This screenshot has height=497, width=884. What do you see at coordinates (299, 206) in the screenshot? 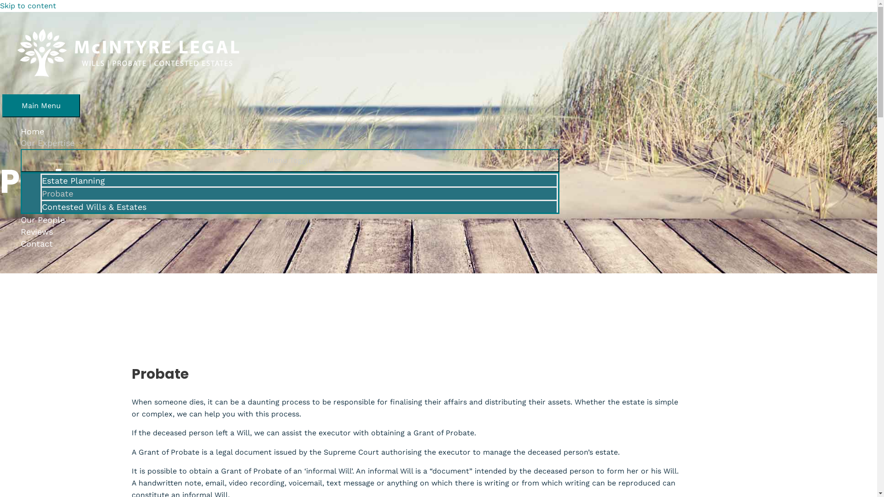
I see `Contested Wills & Estates` at bounding box center [299, 206].